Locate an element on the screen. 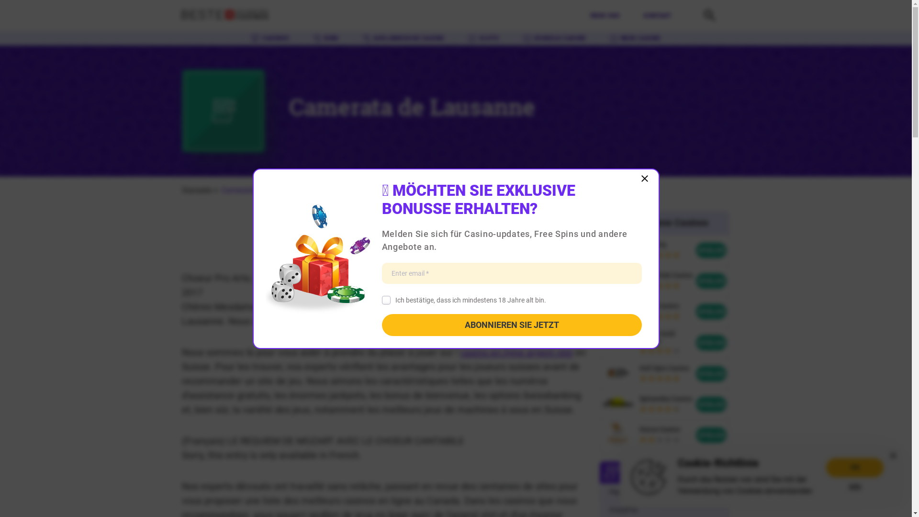  ECHGELD CASINO is located at coordinates (554, 38).